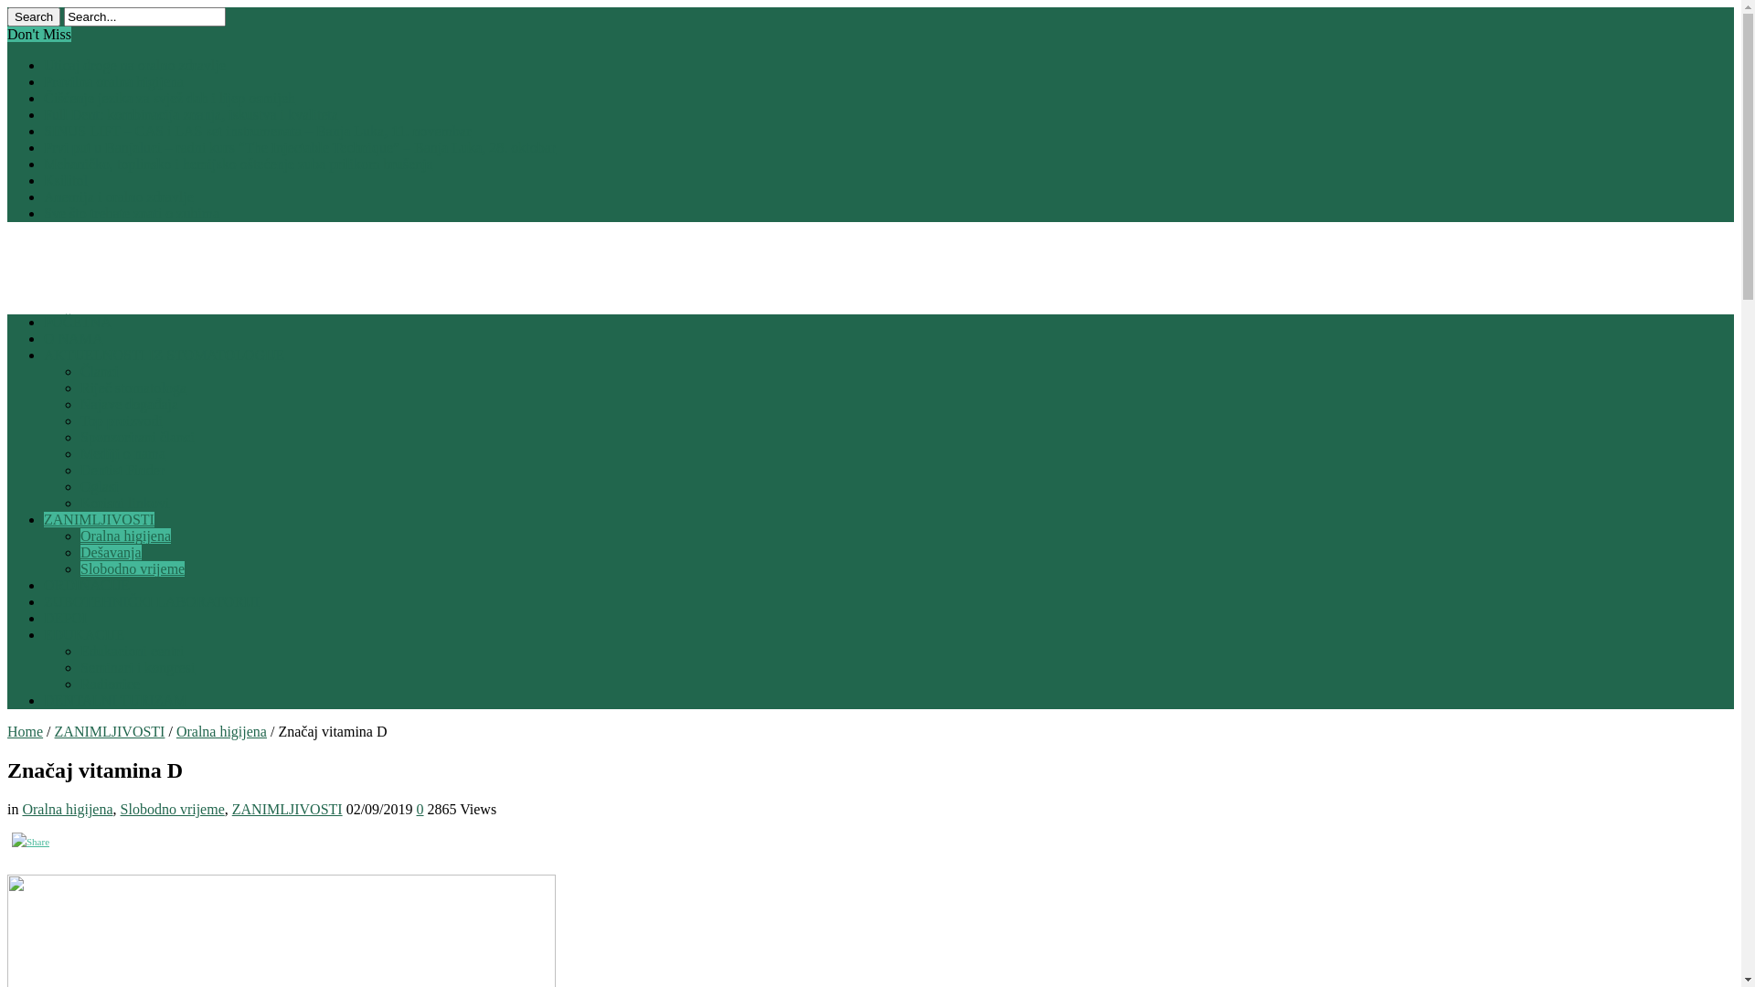  I want to click on Home, so click(26, 731).